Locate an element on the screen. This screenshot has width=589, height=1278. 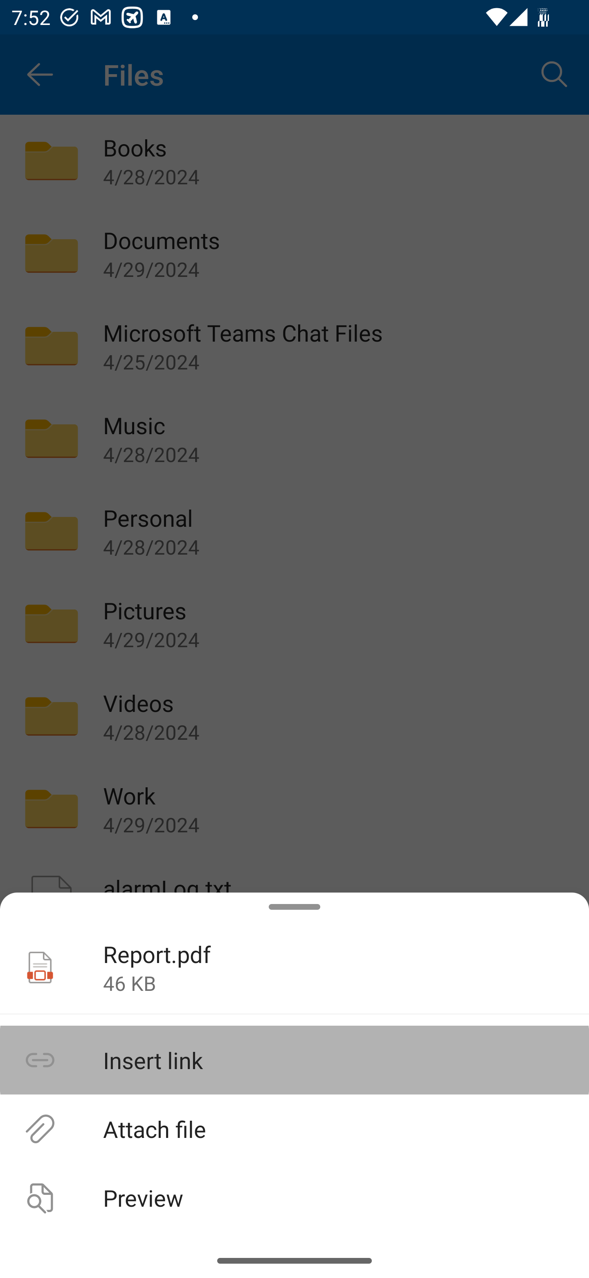
Preview is located at coordinates (294, 1197).